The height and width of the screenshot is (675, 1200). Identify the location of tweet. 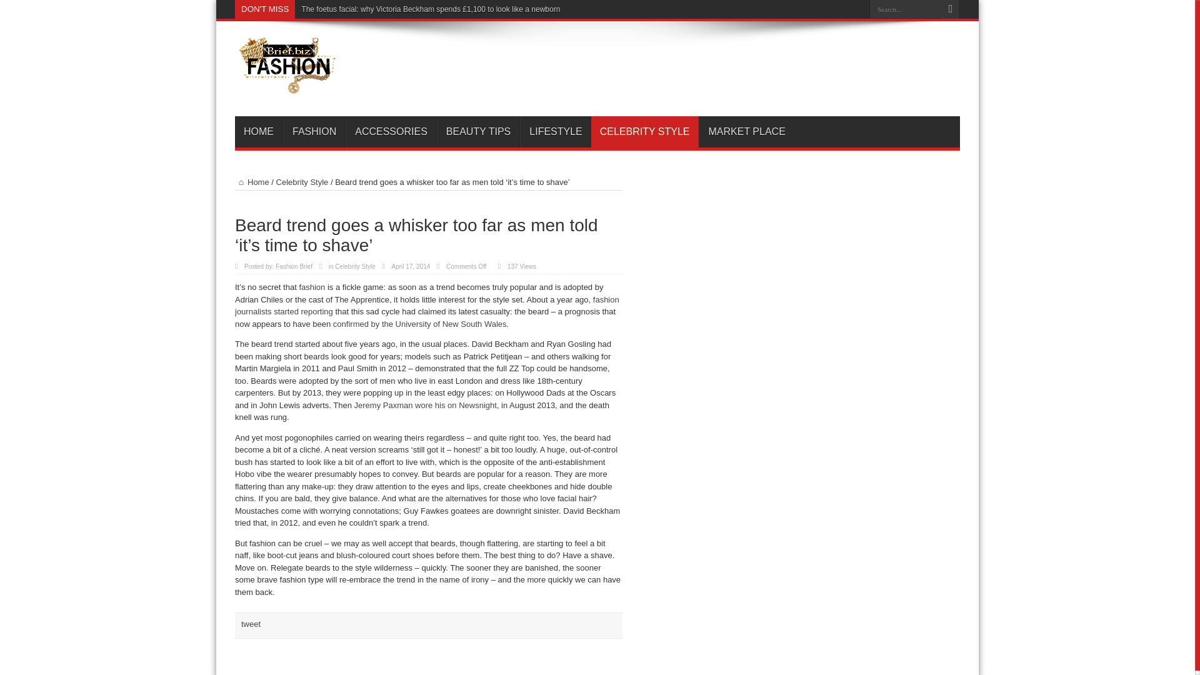
(250, 624).